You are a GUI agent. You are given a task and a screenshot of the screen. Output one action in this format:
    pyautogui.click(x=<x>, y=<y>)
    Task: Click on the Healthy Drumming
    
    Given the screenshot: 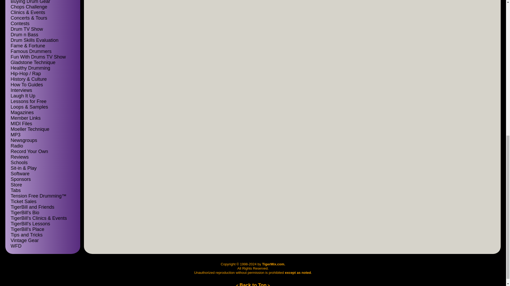 What is the action you would take?
    pyautogui.click(x=30, y=68)
    